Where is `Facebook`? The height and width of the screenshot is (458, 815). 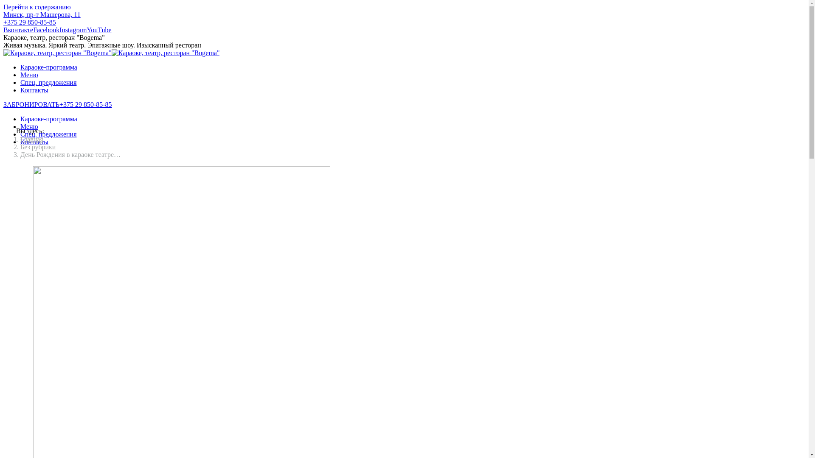 Facebook is located at coordinates (46, 30).